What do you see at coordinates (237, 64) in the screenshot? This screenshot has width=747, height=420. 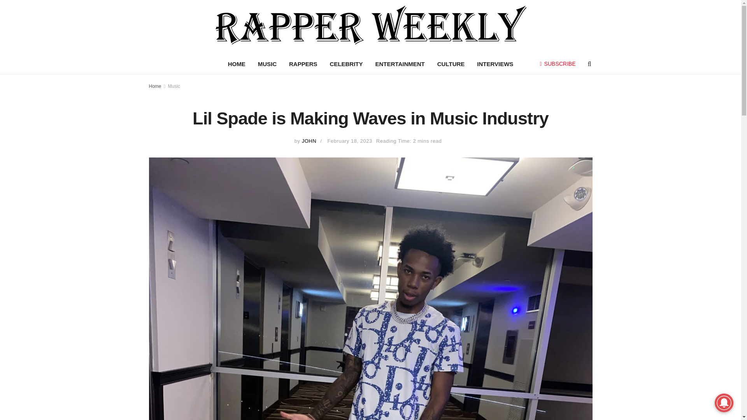 I see `HOME` at bounding box center [237, 64].